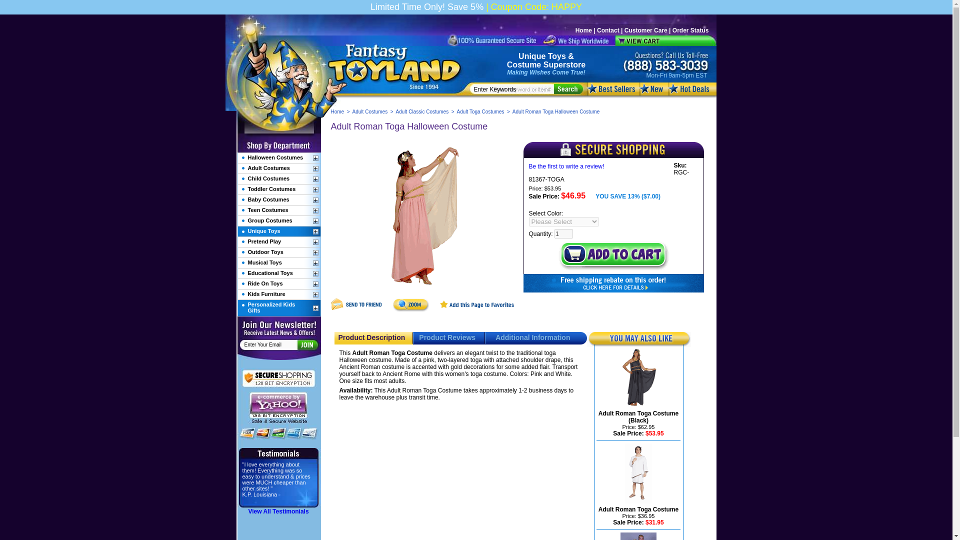 This screenshot has height=540, width=960. I want to click on 1, so click(564, 233).